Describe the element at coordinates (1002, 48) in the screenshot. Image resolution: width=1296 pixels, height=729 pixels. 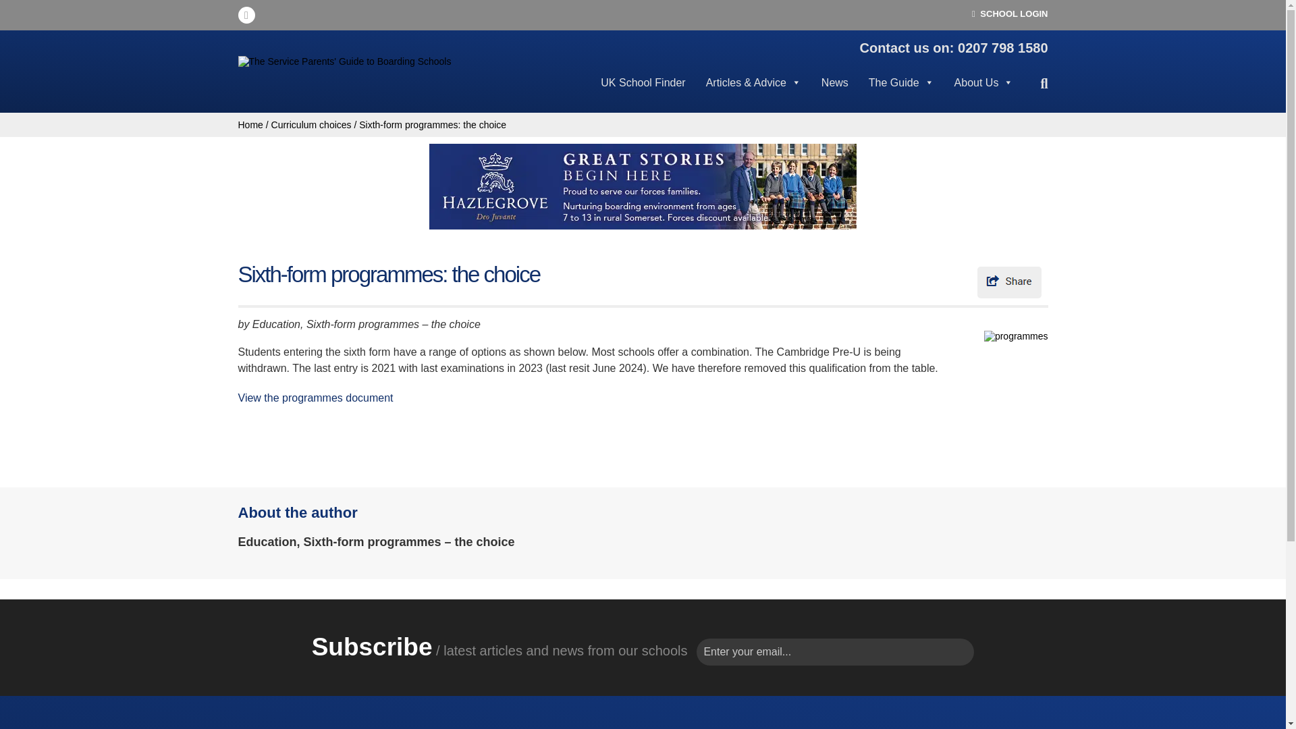
I see `0207 798 1580` at that location.